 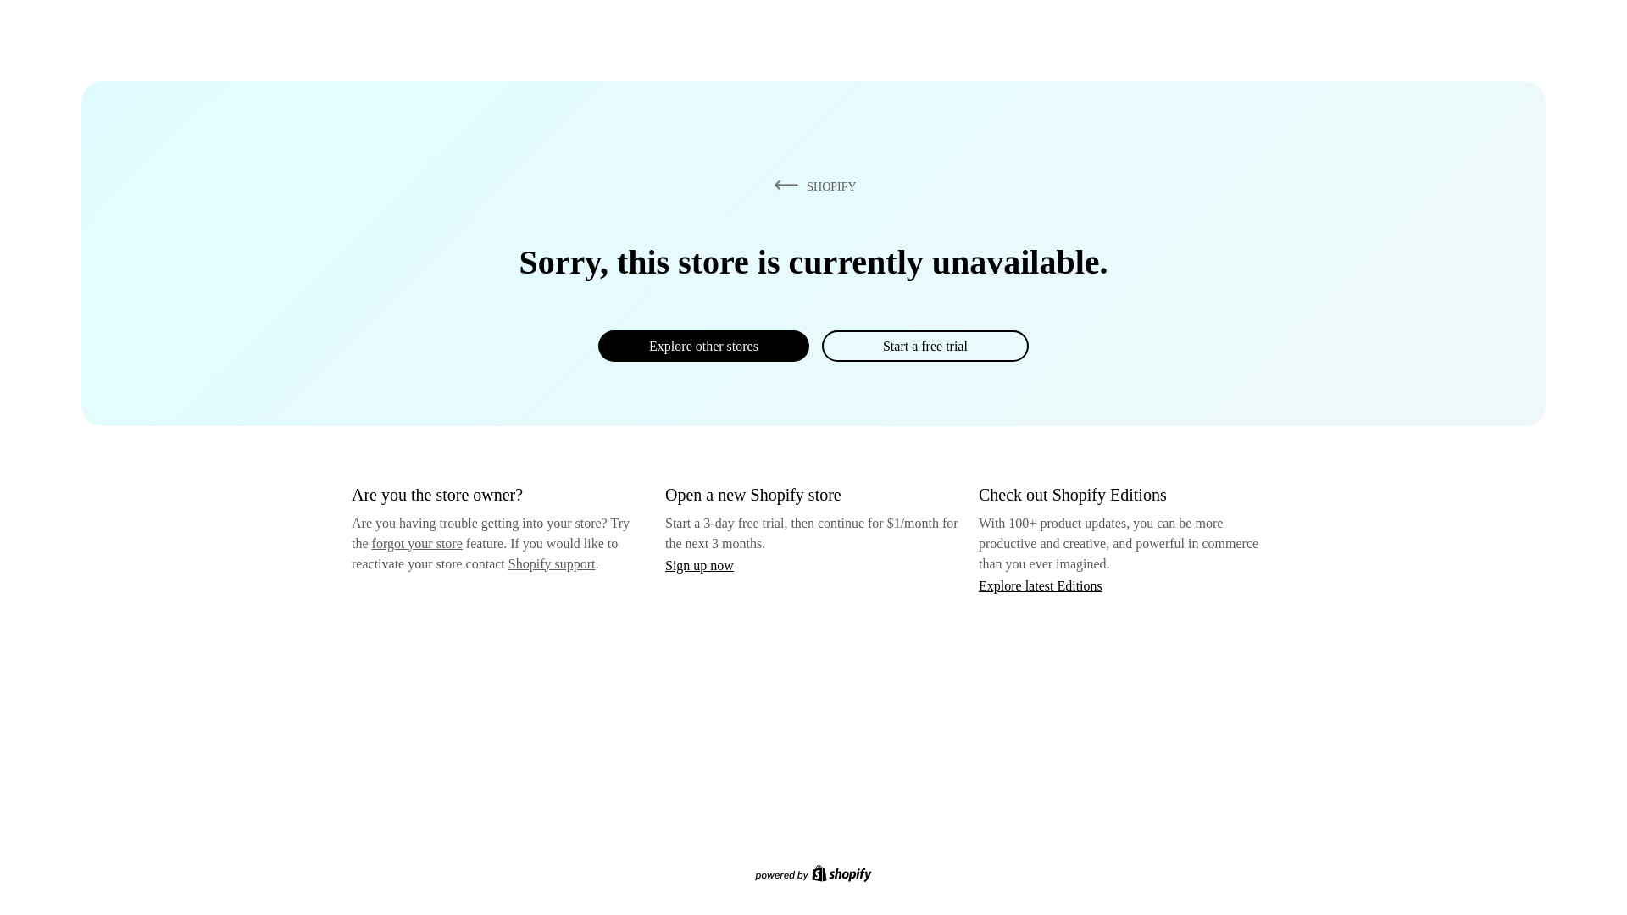 I want to click on Explore other stores, so click(x=703, y=346).